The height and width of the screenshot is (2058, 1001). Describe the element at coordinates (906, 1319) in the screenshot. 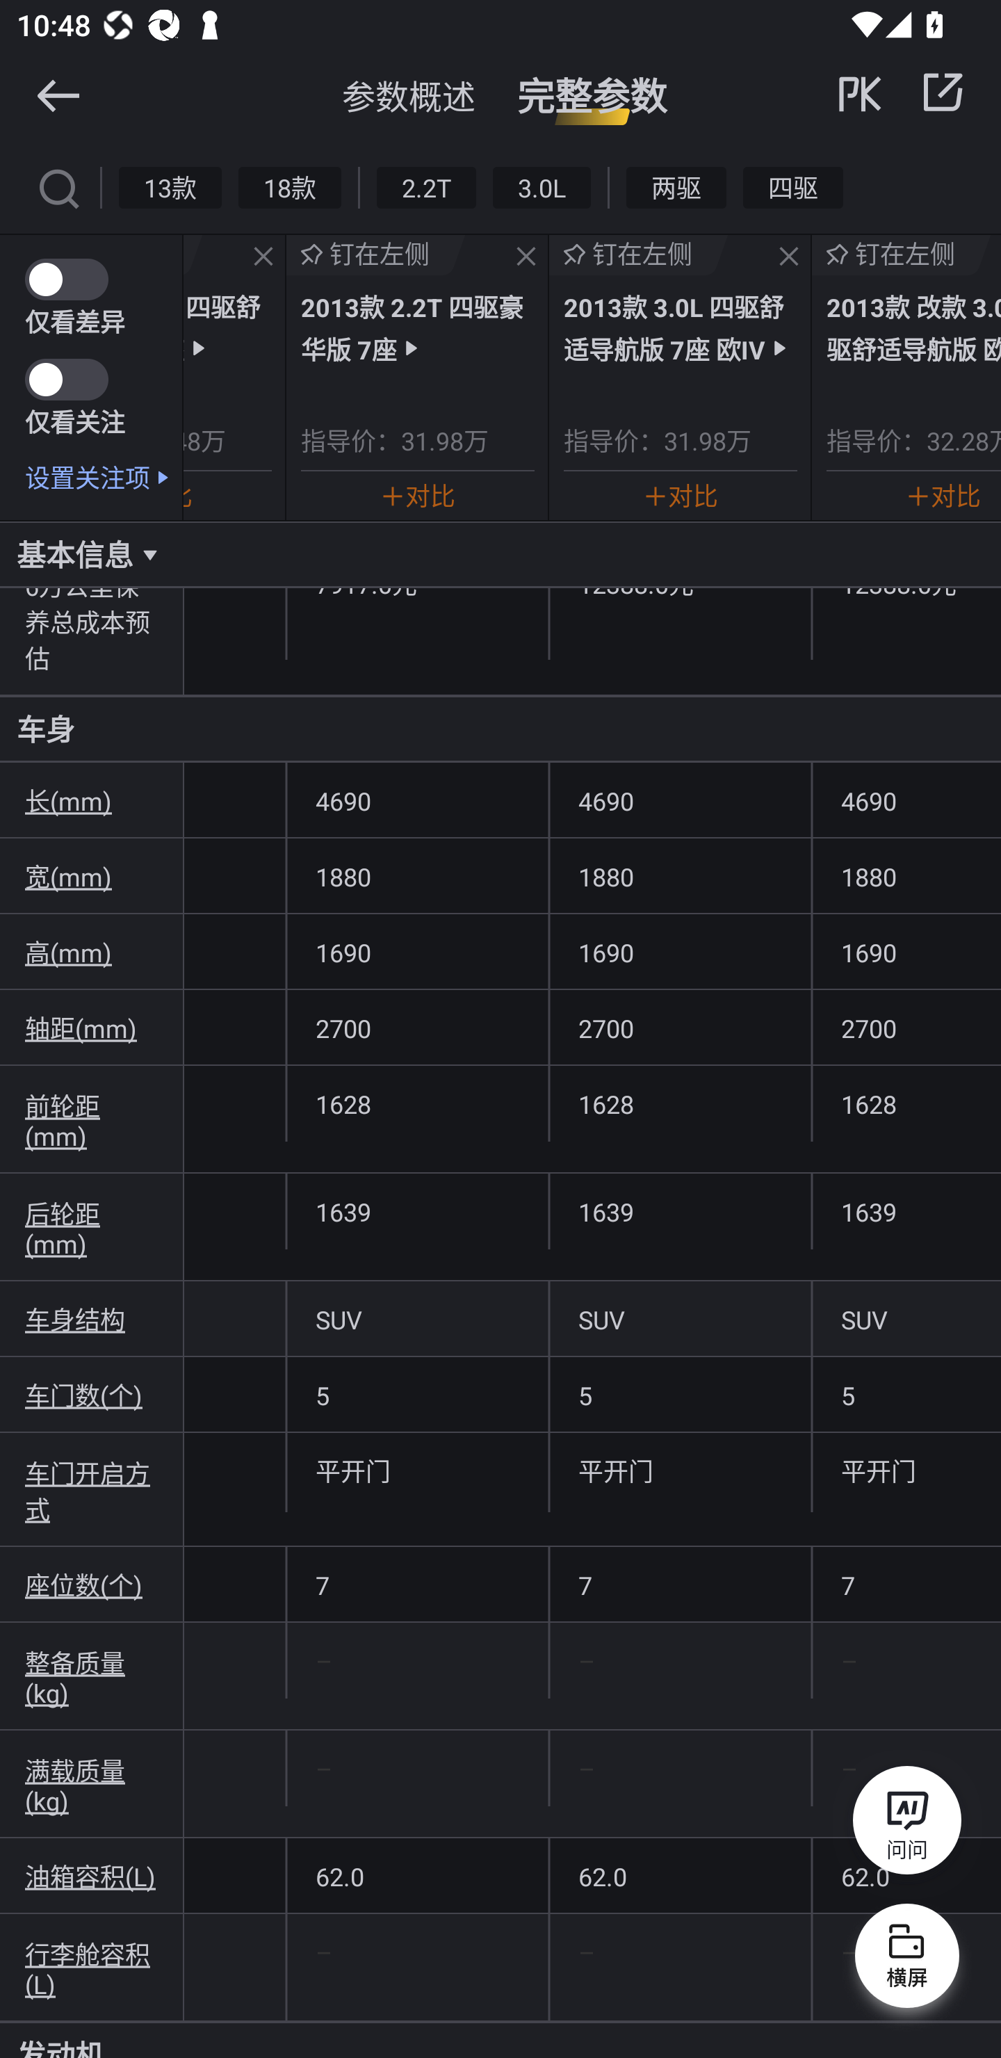

I see `SUV` at that location.